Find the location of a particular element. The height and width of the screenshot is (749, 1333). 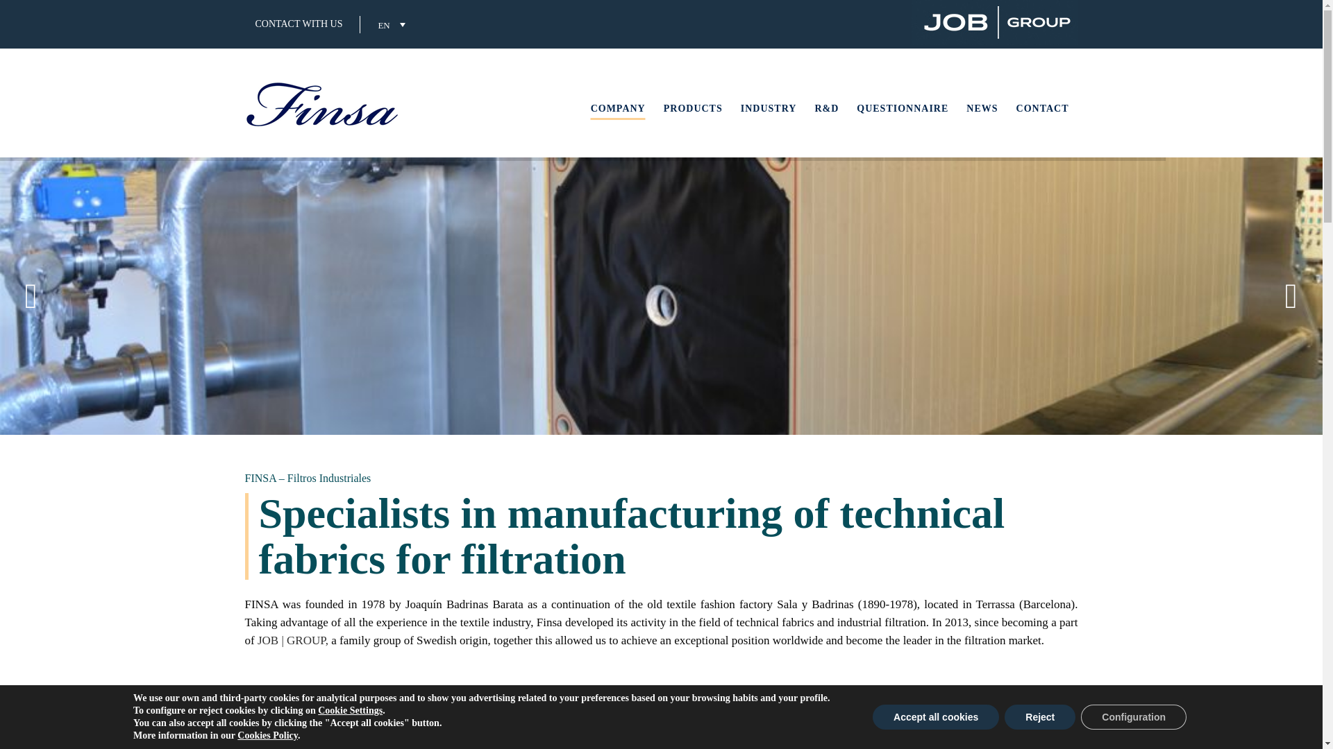

INDUSTRY is located at coordinates (769, 108).